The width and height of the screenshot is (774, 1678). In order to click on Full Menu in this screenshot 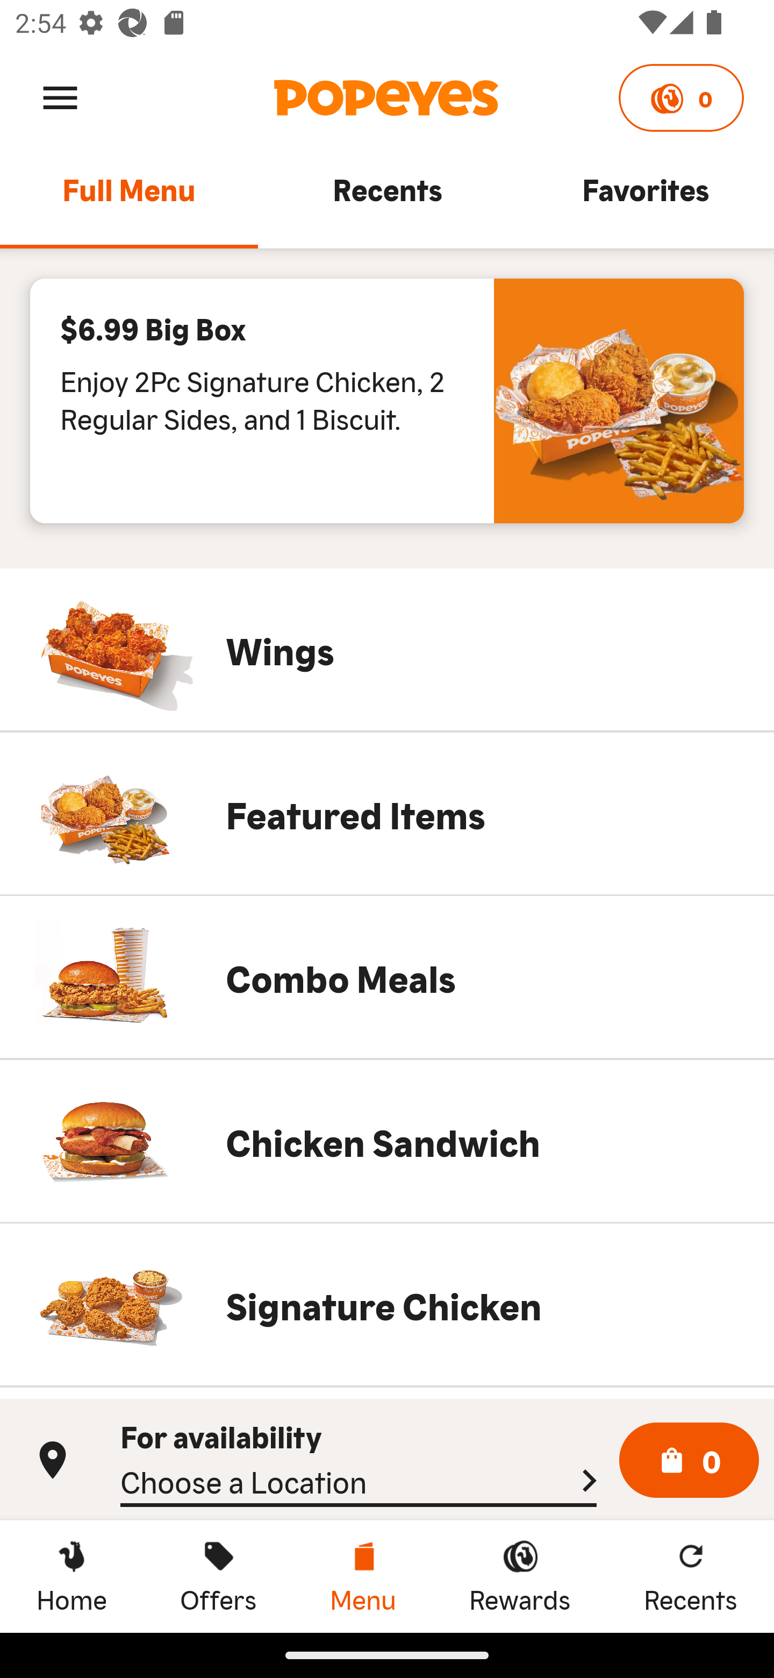, I will do `click(129, 199)`.